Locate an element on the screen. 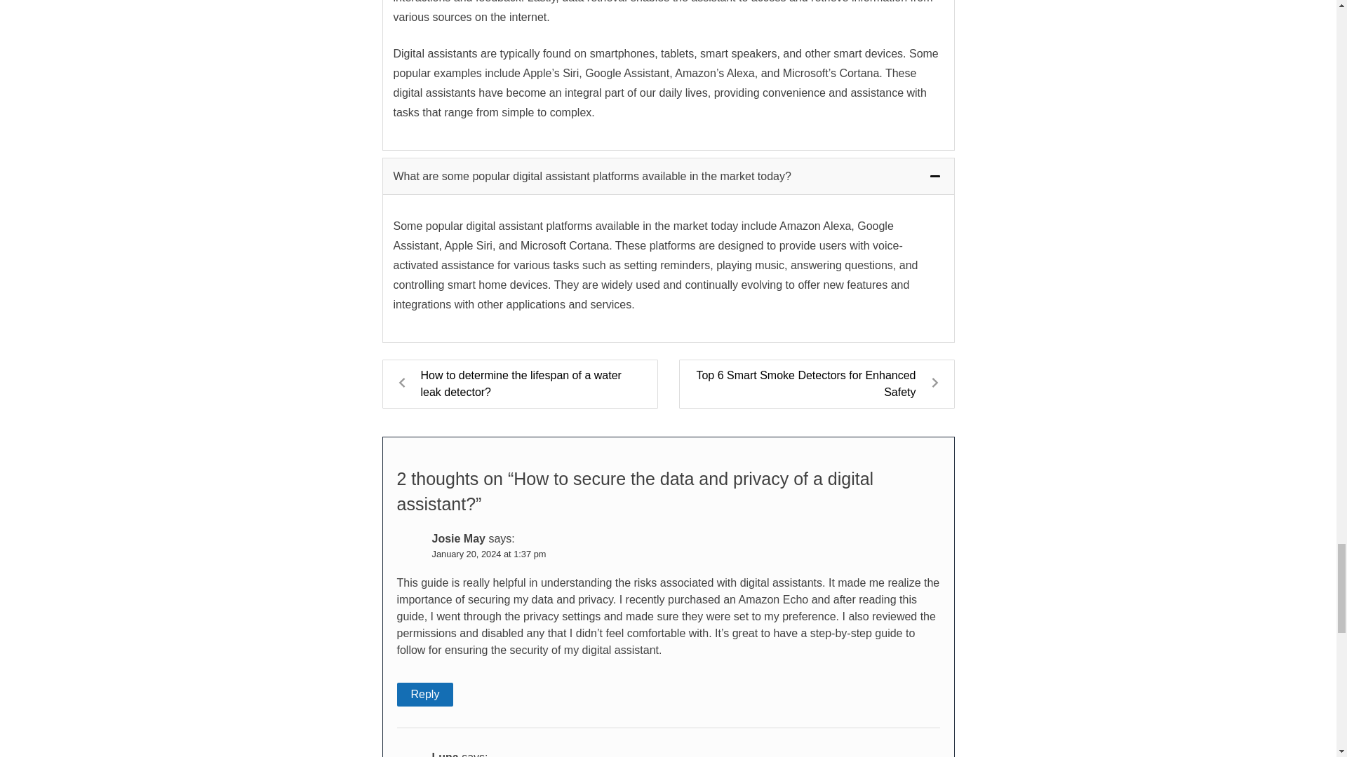 The image size is (1347, 757). How to determine the lifespan of a water leak detector? is located at coordinates (519, 384).